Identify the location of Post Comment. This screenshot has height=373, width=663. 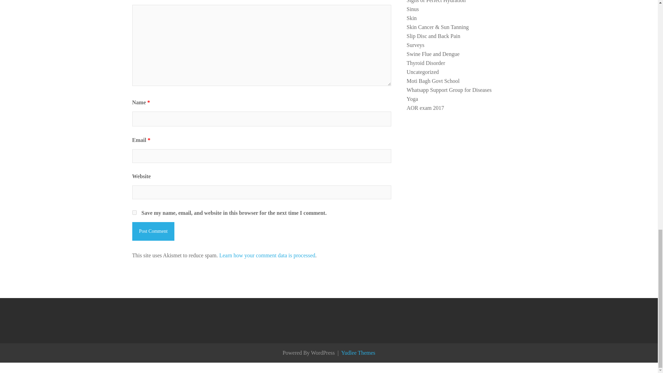
(153, 231).